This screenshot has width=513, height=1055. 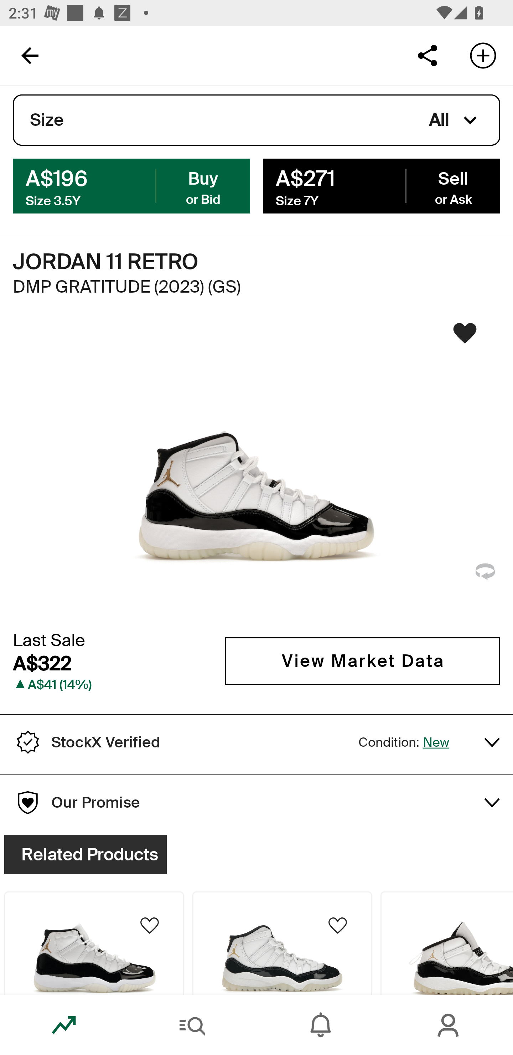 What do you see at coordinates (192, 1025) in the screenshot?
I see `Search` at bounding box center [192, 1025].